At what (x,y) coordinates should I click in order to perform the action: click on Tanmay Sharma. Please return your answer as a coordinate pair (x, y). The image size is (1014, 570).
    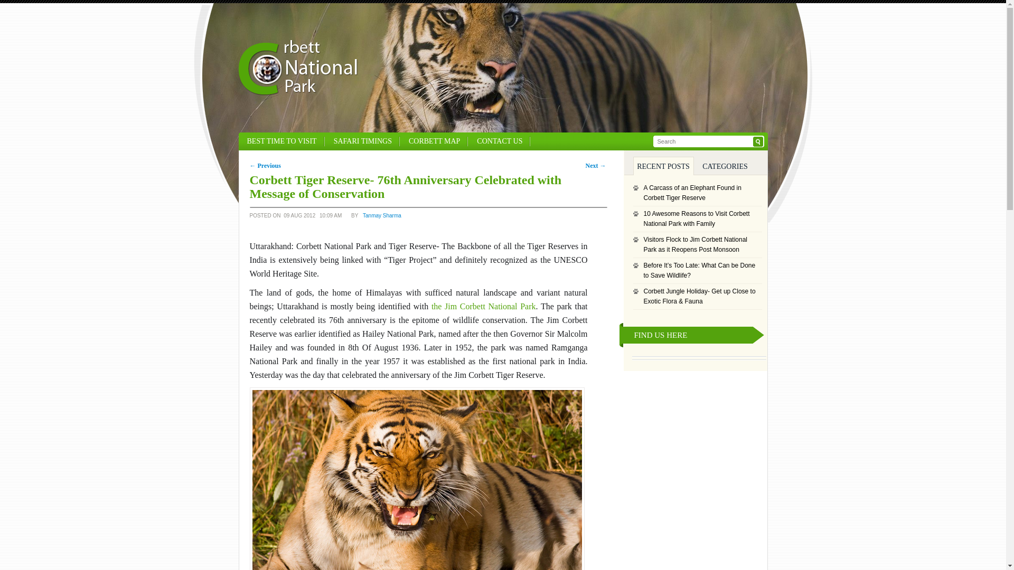
    Looking at the image, I should click on (382, 218).